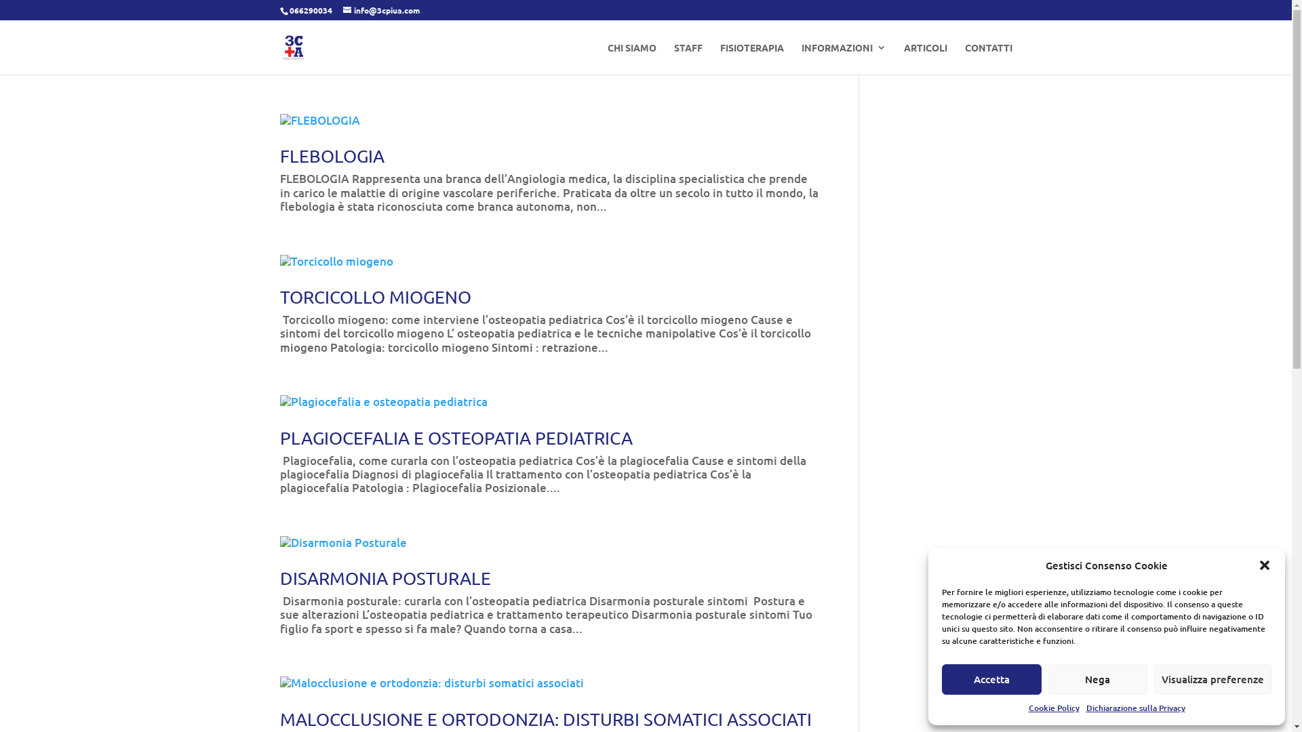  I want to click on FLEBOLOGIA, so click(332, 156).